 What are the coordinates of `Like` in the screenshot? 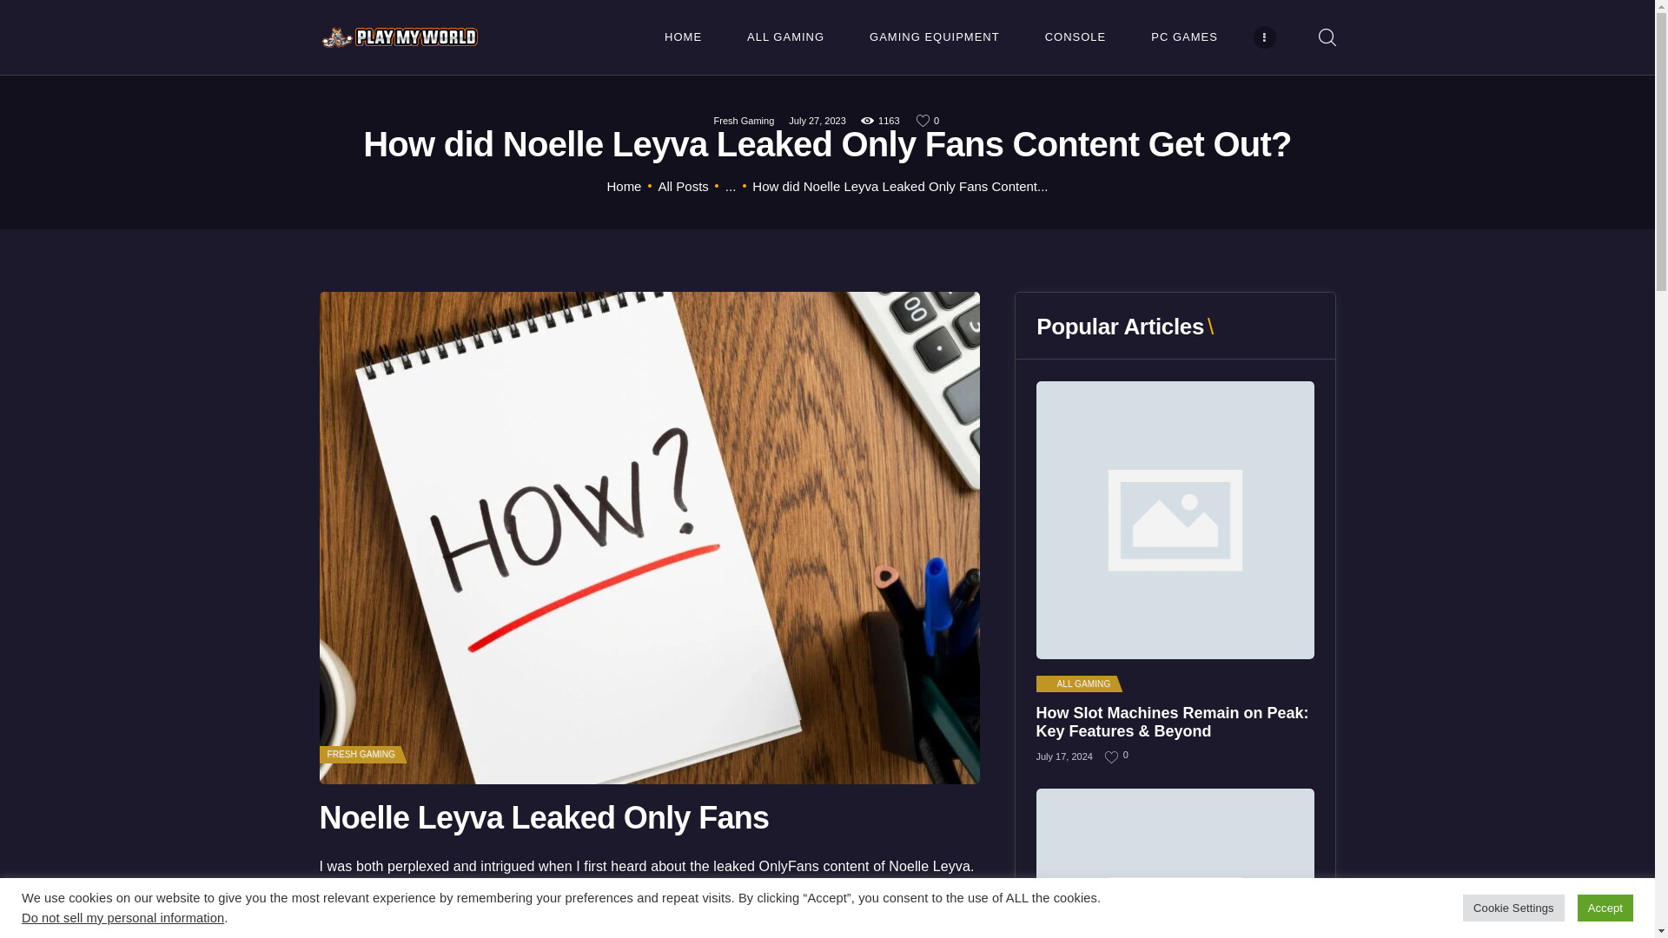 It's located at (1113, 757).